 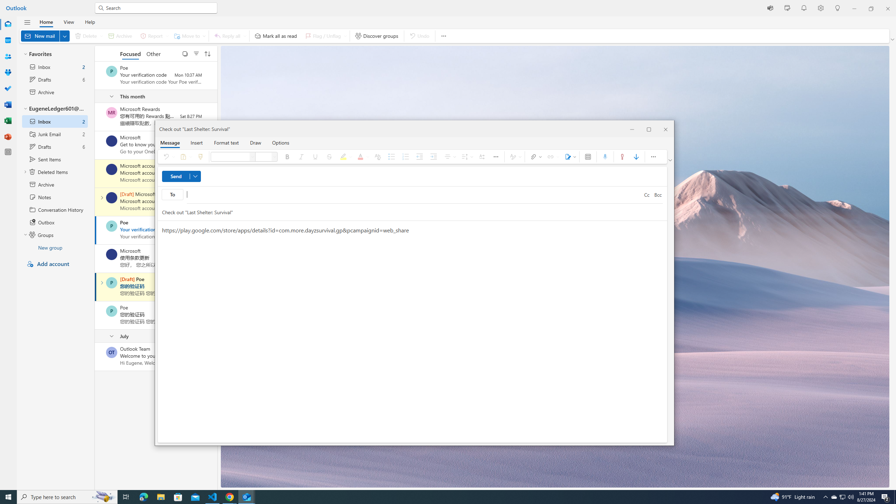 I want to click on Increase indent, so click(x=433, y=157).